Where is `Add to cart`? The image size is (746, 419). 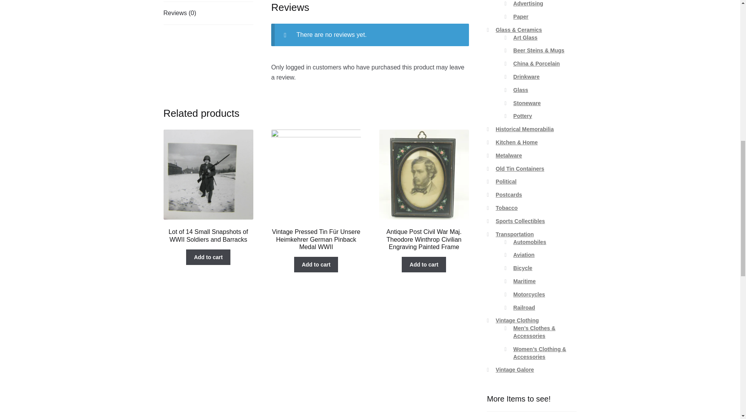 Add to cart is located at coordinates (424, 265).